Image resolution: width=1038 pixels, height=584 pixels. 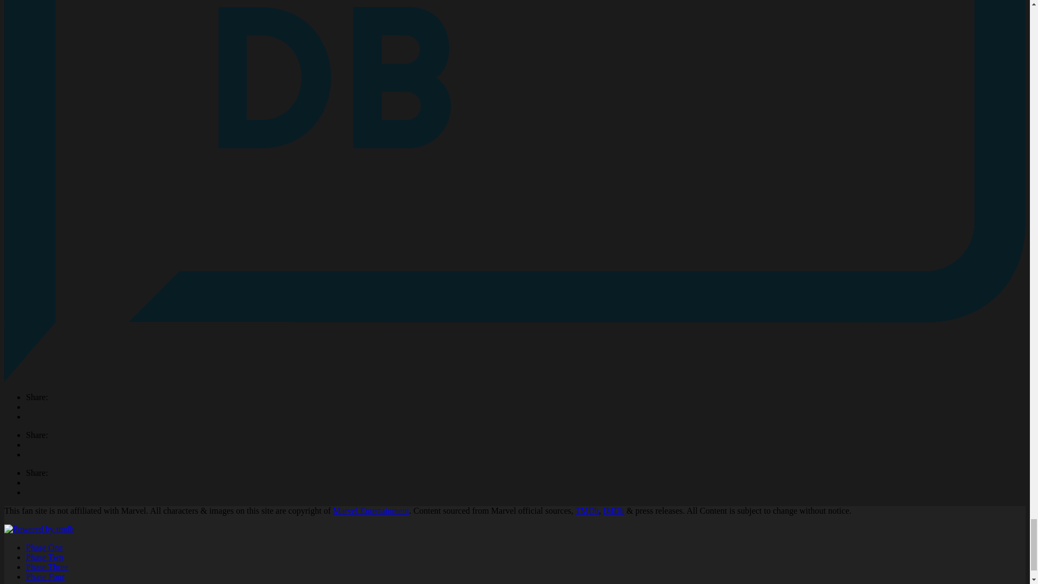 I want to click on Marvel Entertainment, so click(x=371, y=510).